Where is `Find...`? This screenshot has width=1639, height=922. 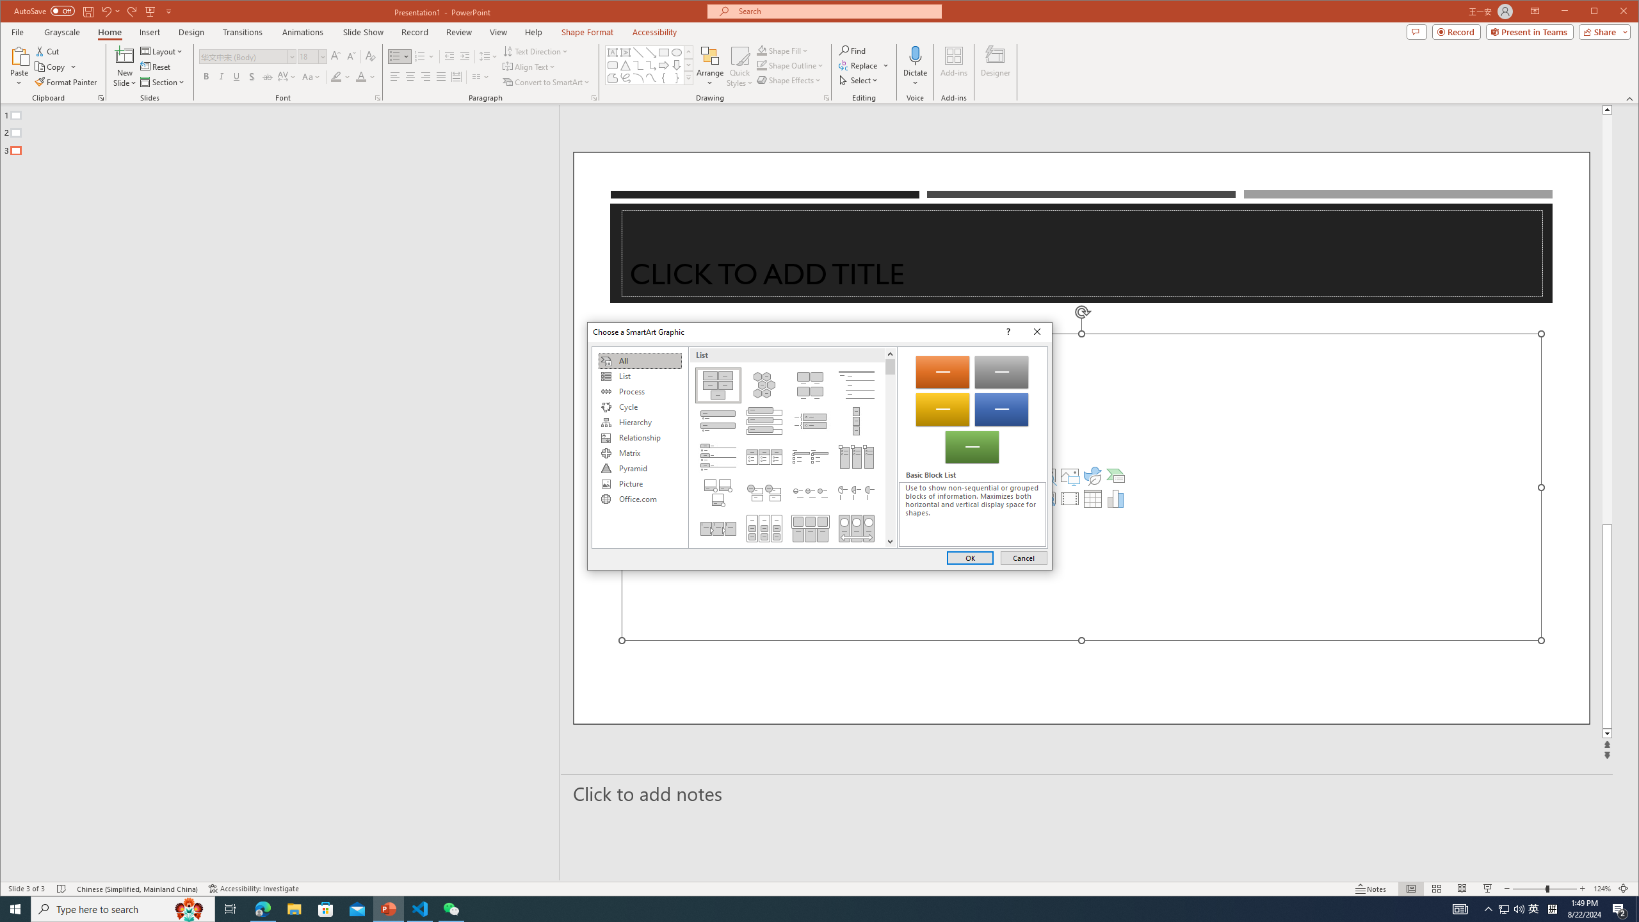
Find... is located at coordinates (854, 50).